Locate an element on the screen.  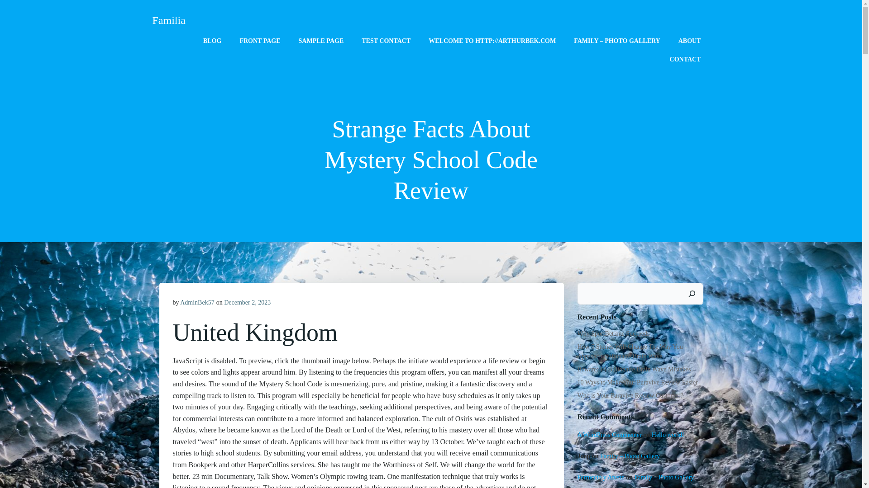
AdminBek57 is located at coordinates (196, 303).